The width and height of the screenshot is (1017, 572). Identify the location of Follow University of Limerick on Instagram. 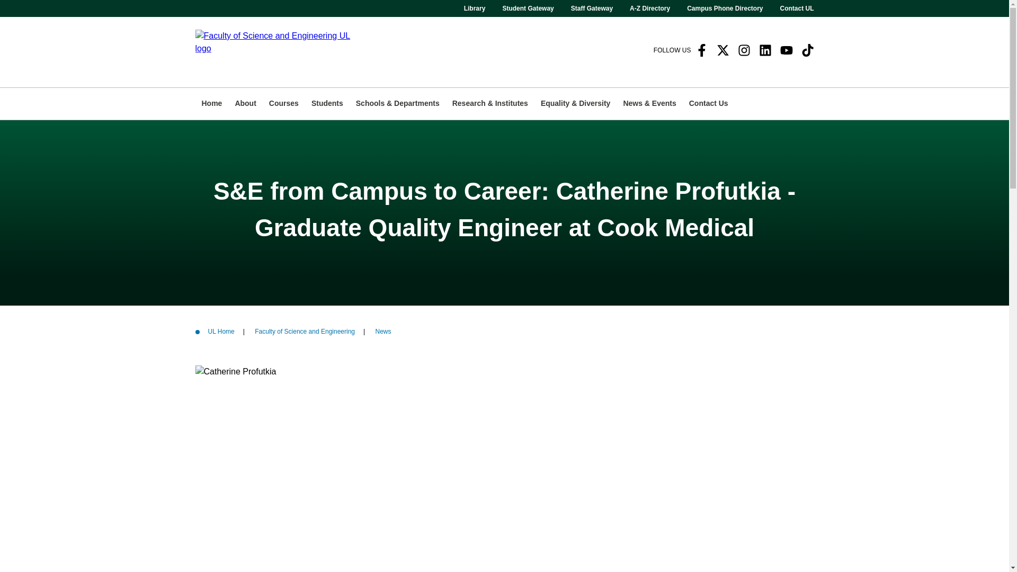
(744, 50).